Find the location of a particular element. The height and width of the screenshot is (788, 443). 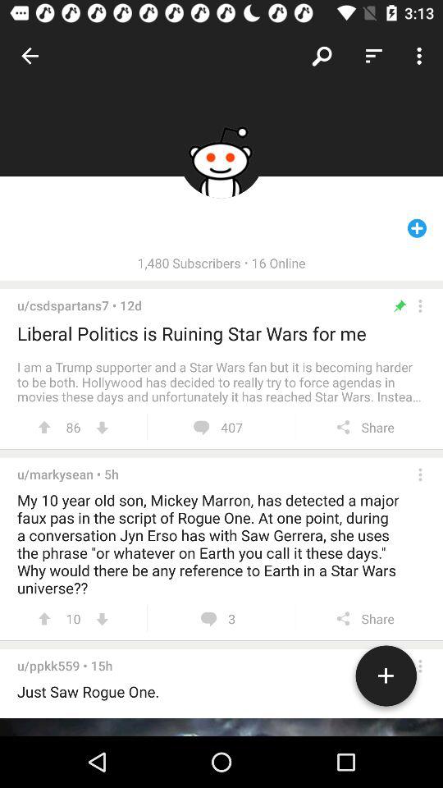

open settings is located at coordinates (420, 474).